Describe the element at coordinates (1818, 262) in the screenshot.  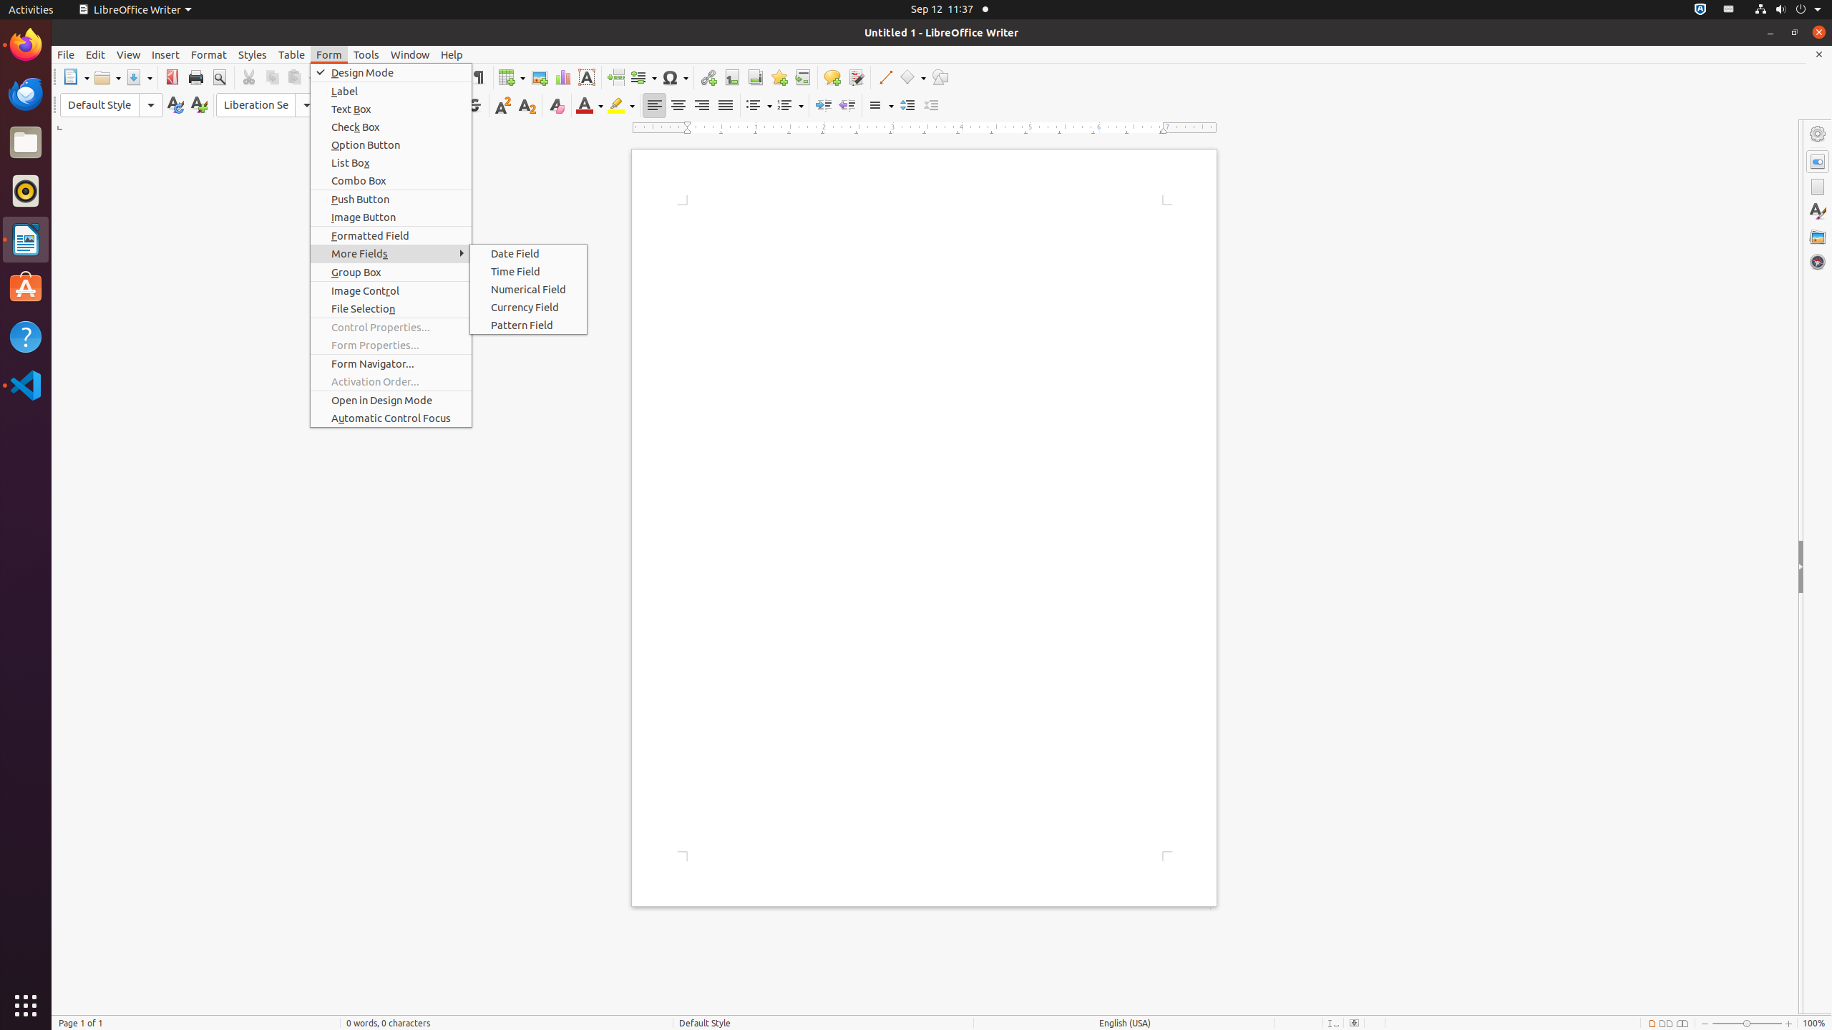
I see `Navigator` at that location.